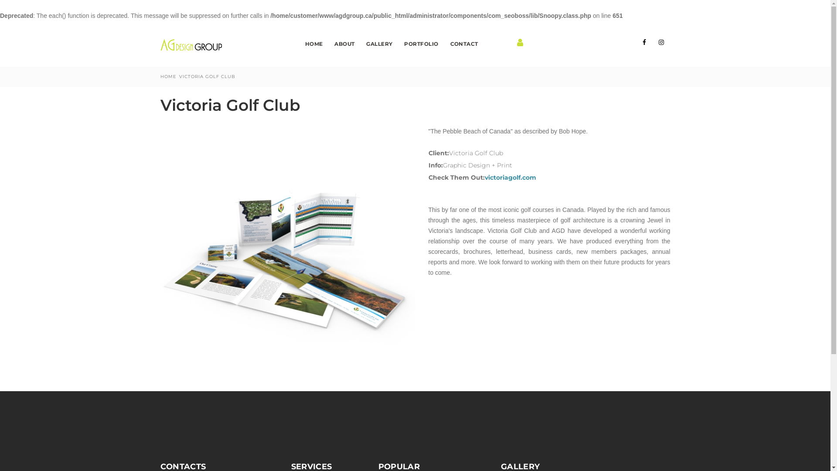 Image resolution: width=837 pixels, height=471 pixels. What do you see at coordinates (314, 45) in the screenshot?
I see `HOME` at bounding box center [314, 45].